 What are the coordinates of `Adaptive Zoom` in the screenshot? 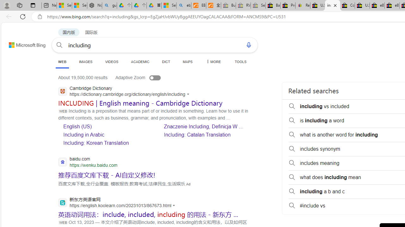 It's located at (144, 78).